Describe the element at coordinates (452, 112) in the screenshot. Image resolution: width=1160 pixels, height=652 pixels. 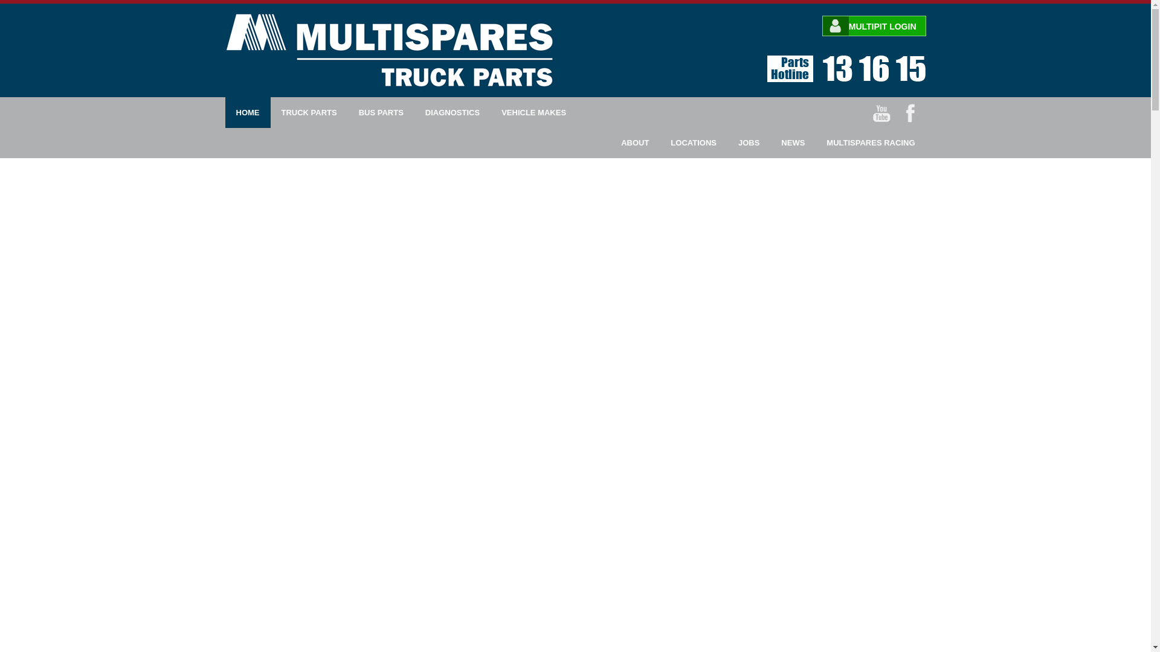
I see `DIAGNOSTICS` at that location.